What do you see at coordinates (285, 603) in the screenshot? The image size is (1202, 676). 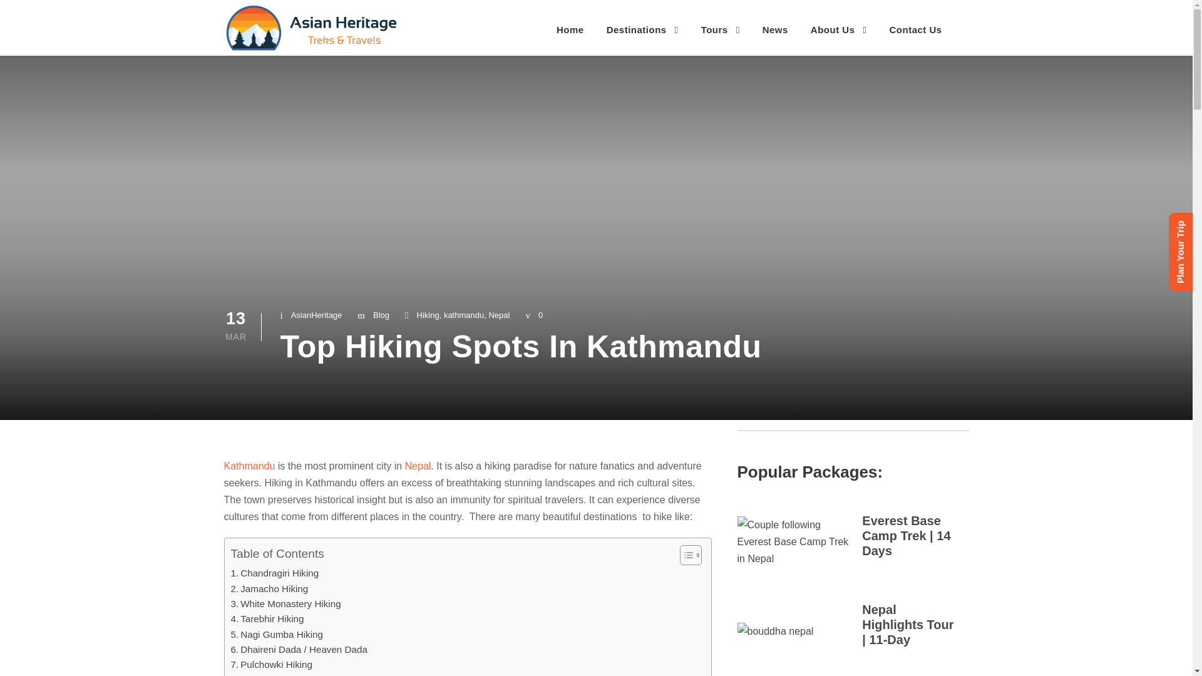 I see `White Monastery Hiking` at bounding box center [285, 603].